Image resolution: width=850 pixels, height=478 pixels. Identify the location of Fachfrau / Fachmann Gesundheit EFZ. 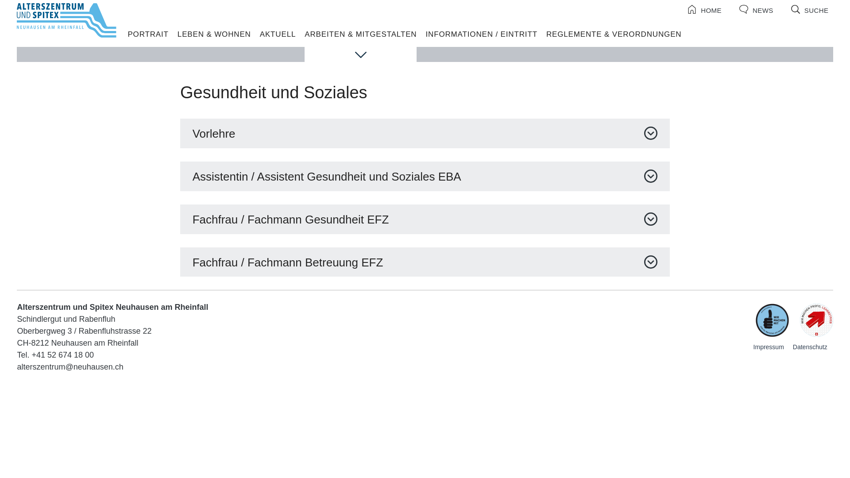
(425, 219).